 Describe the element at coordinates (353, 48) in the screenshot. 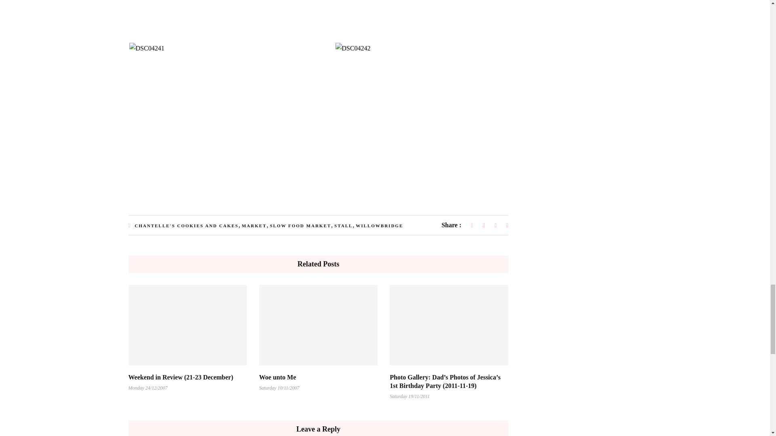

I see `DSC04242` at that location.